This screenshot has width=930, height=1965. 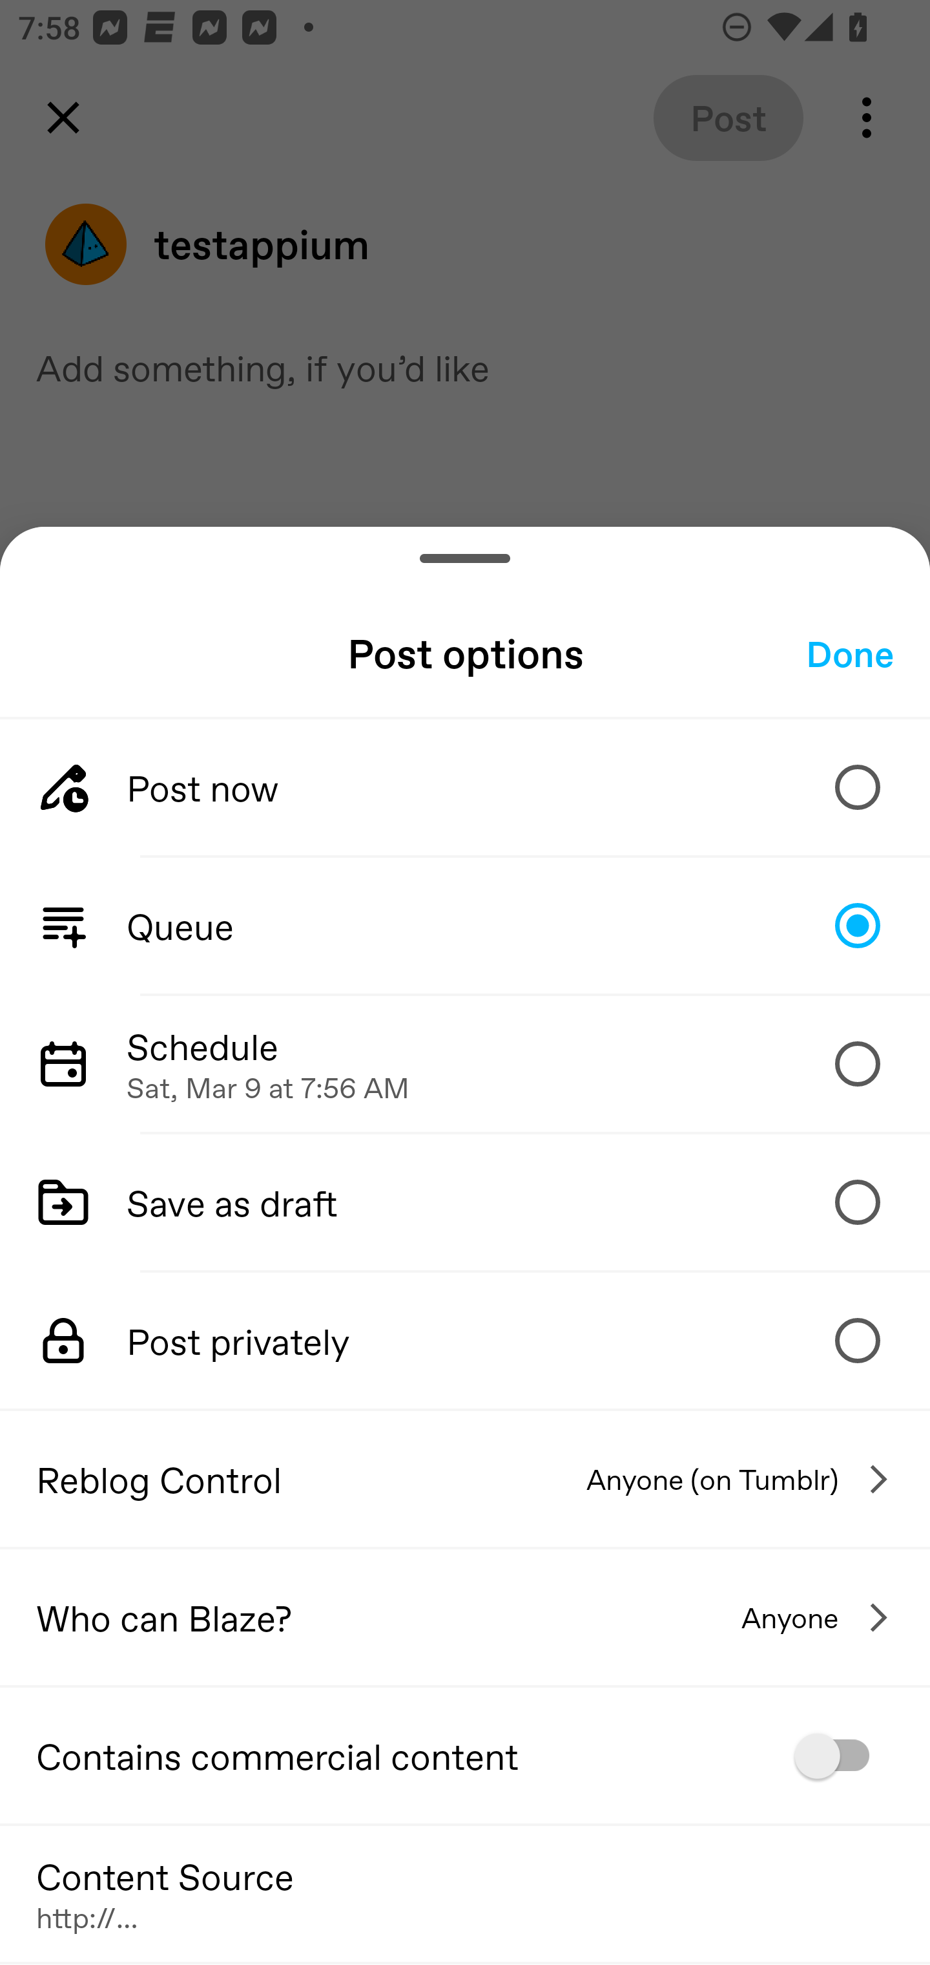 What do you see at coordinates (465, 787) in the screenshot?
I see `Post now` at bounding box center [465, 787].